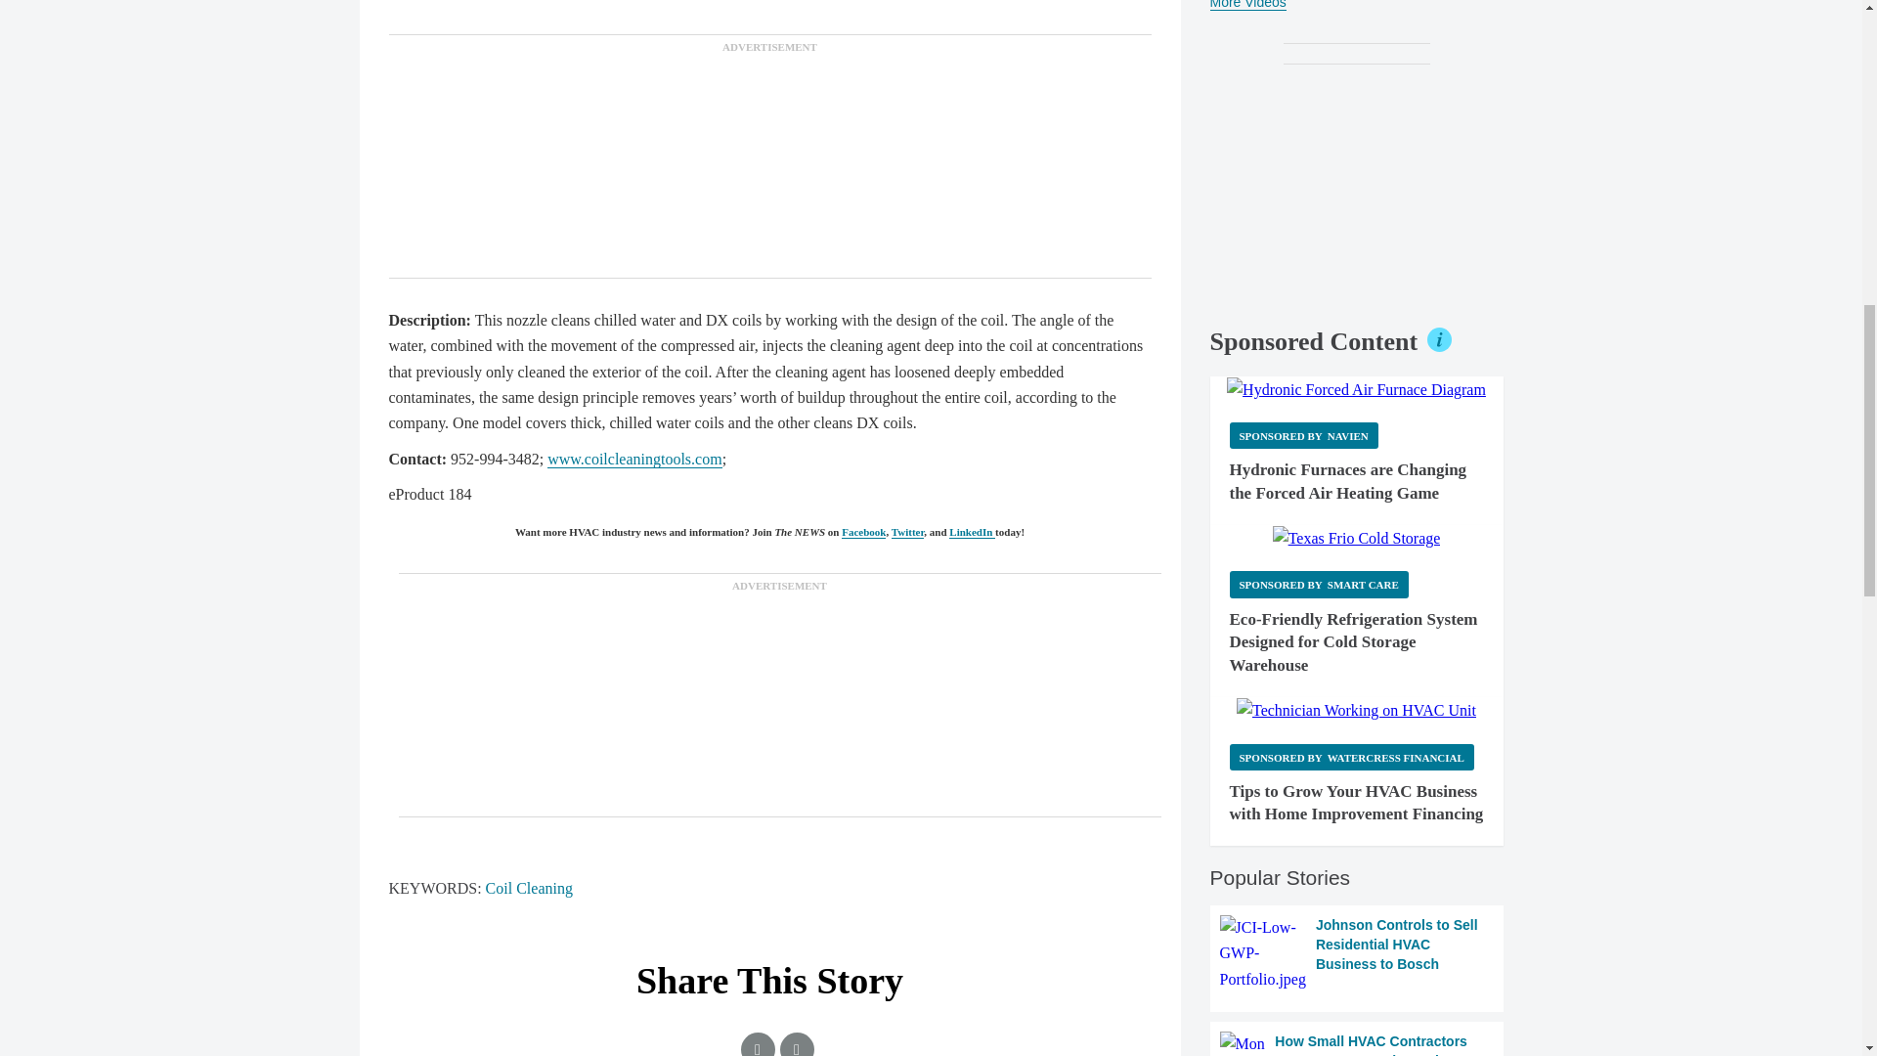 The image size is (1877, 1056). I want to click on Sponsored by Smart Care, so click(1319, 585).